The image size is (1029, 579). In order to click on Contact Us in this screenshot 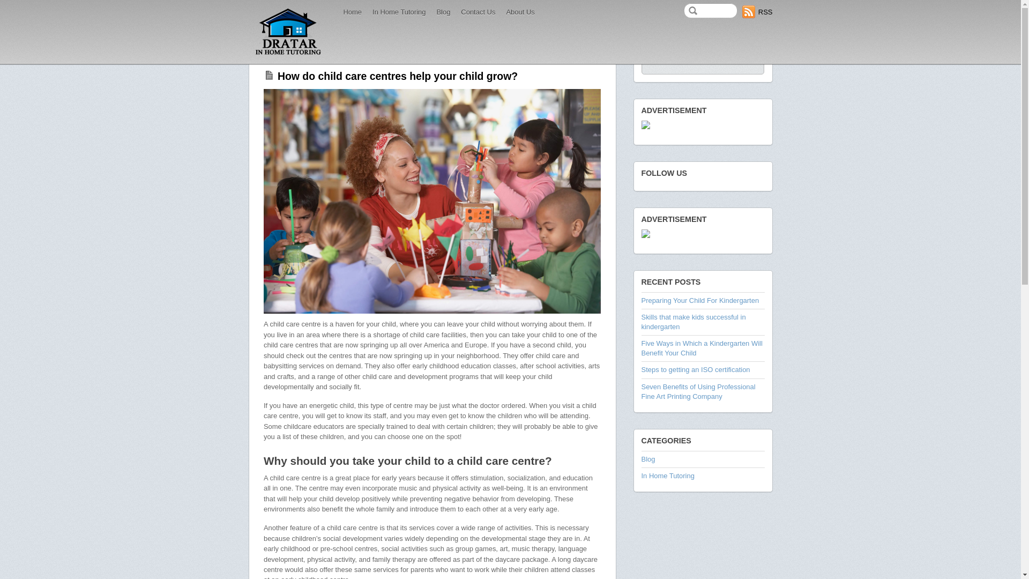, I will do `click(478, 12)`.